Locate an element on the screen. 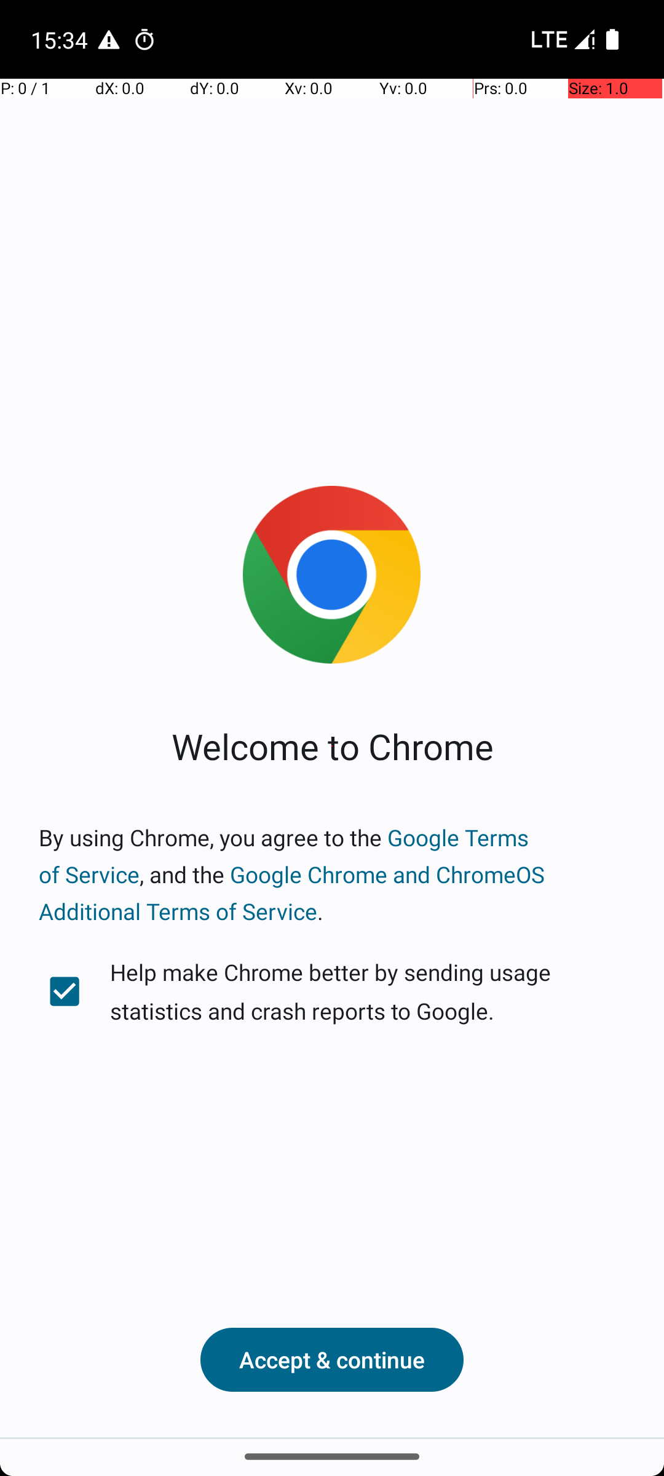 The height and width of the screenshot is (1476, 664). Help make Chrome better by sending usage statistics and crash reports to Google. is located at coordinates (332, 991).